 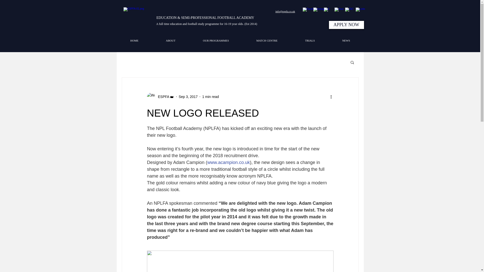 What do you see at coordinates (267, 40) in the screenshot?
I see `MATCH CENTRE` at bounding box center [267, 40].